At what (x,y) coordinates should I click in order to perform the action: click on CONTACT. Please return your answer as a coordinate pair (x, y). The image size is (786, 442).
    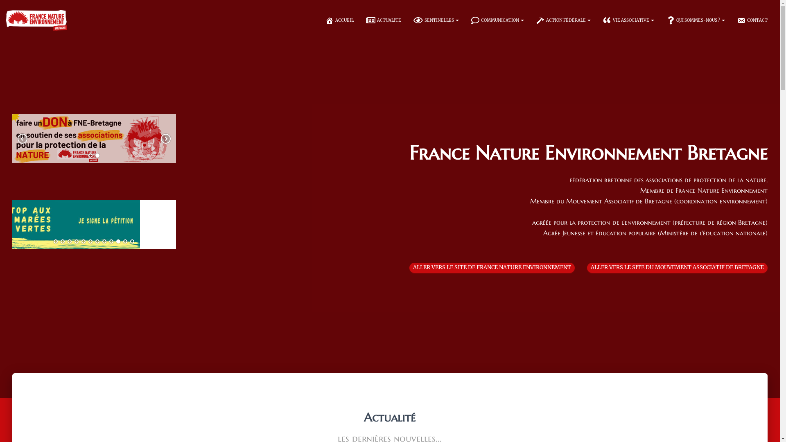
    Looking at the image, I should click on (752, 20).